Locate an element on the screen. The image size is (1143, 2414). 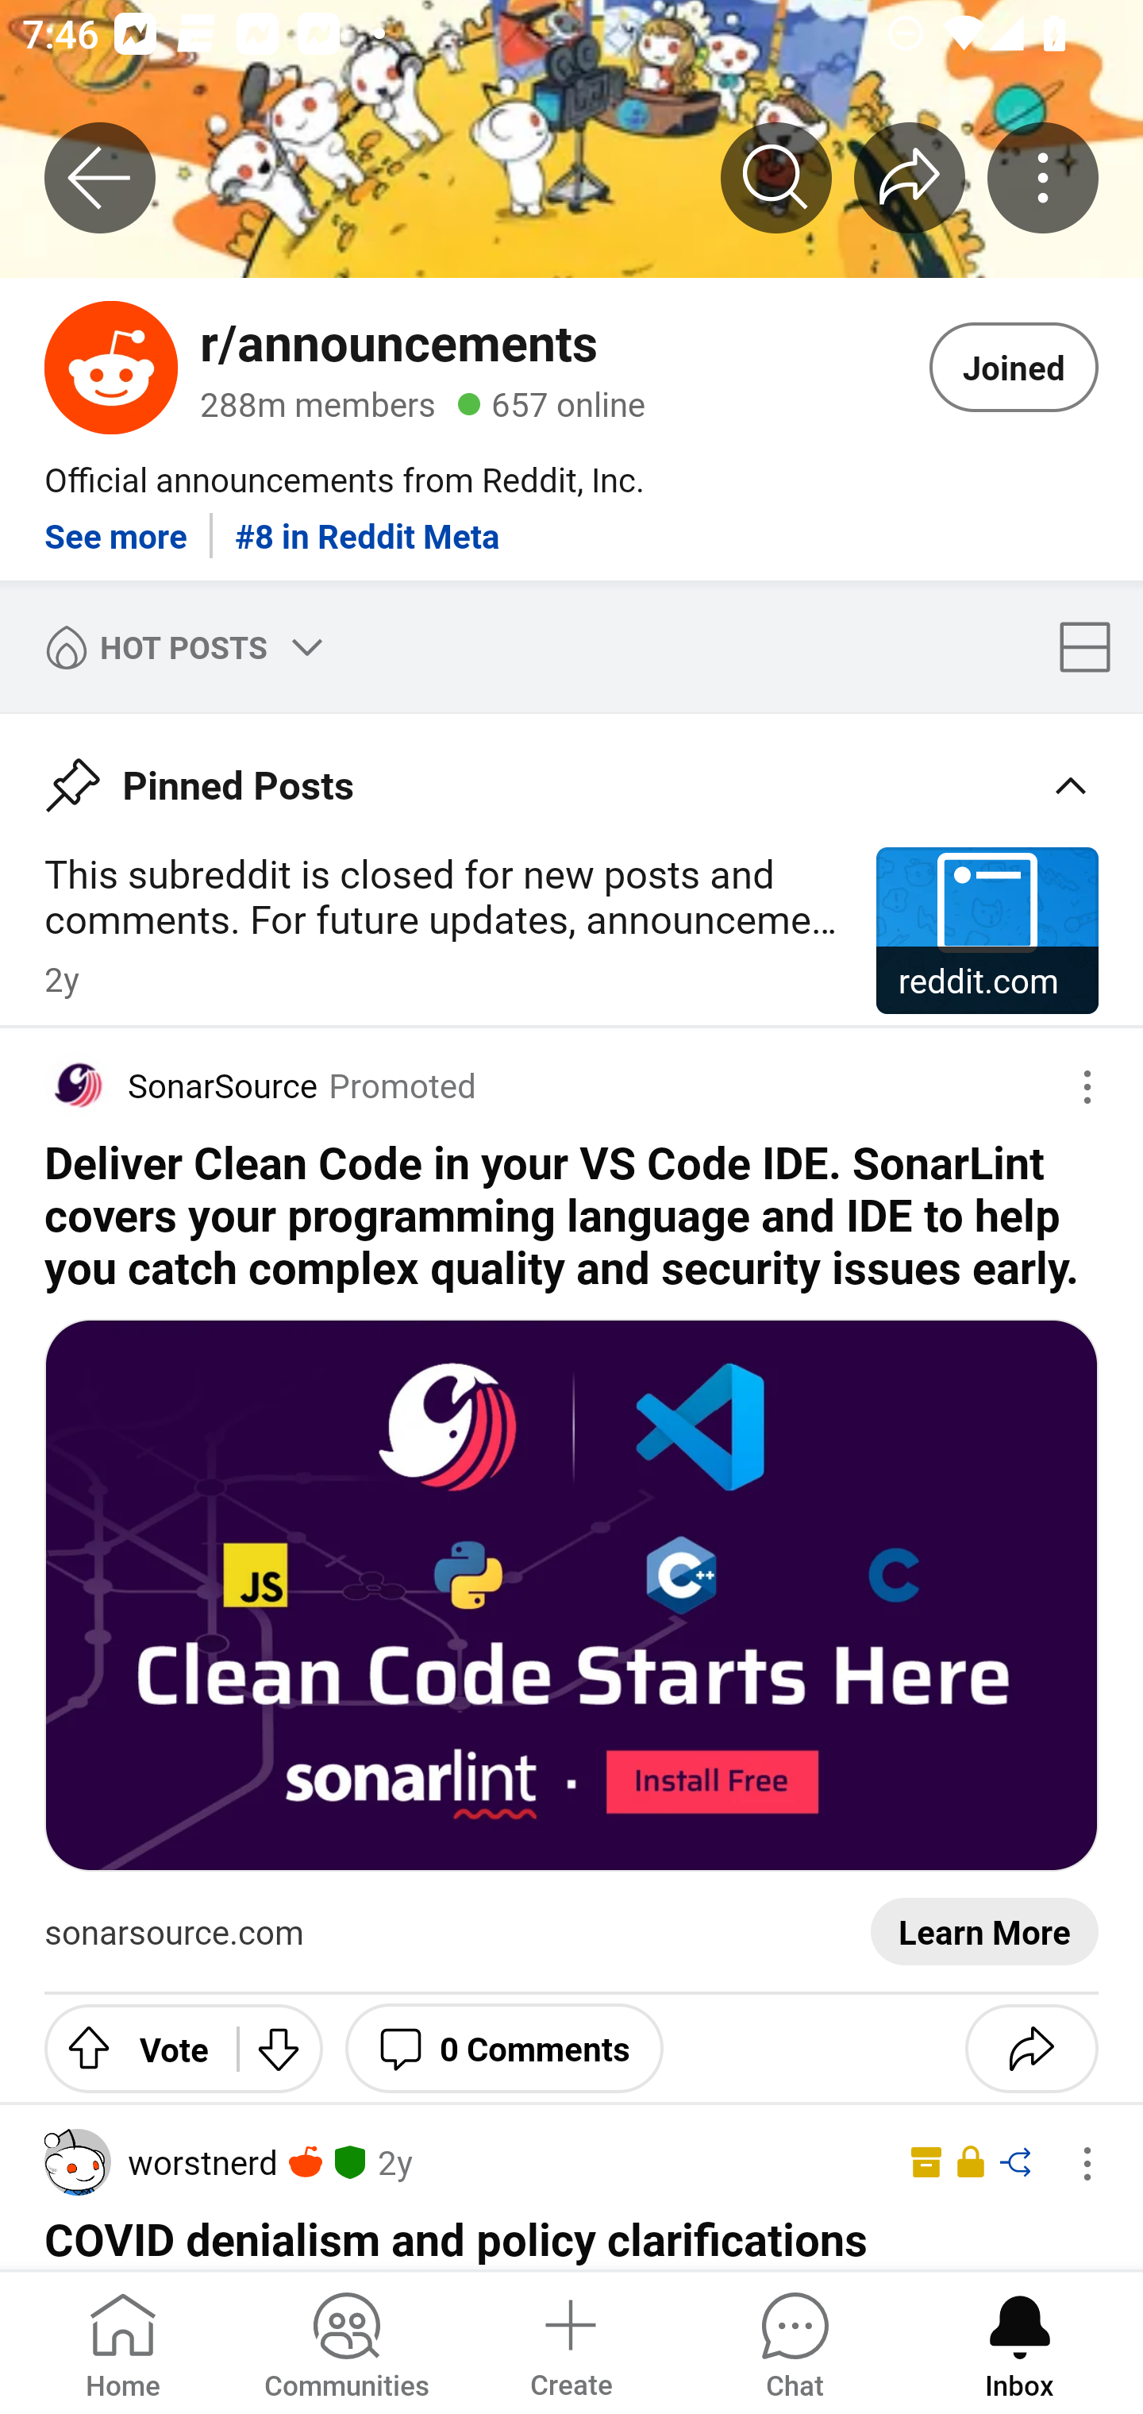
Home is located at coordinates (123, 2341).